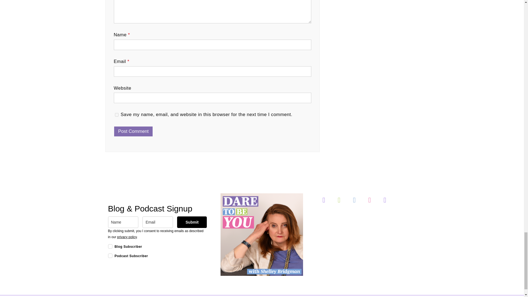 This screenshot has width=528, height=297. What do you see at coordinates (127, 237) in the screenshot?
I see `privacy policy` at bounding box center [127, 237].